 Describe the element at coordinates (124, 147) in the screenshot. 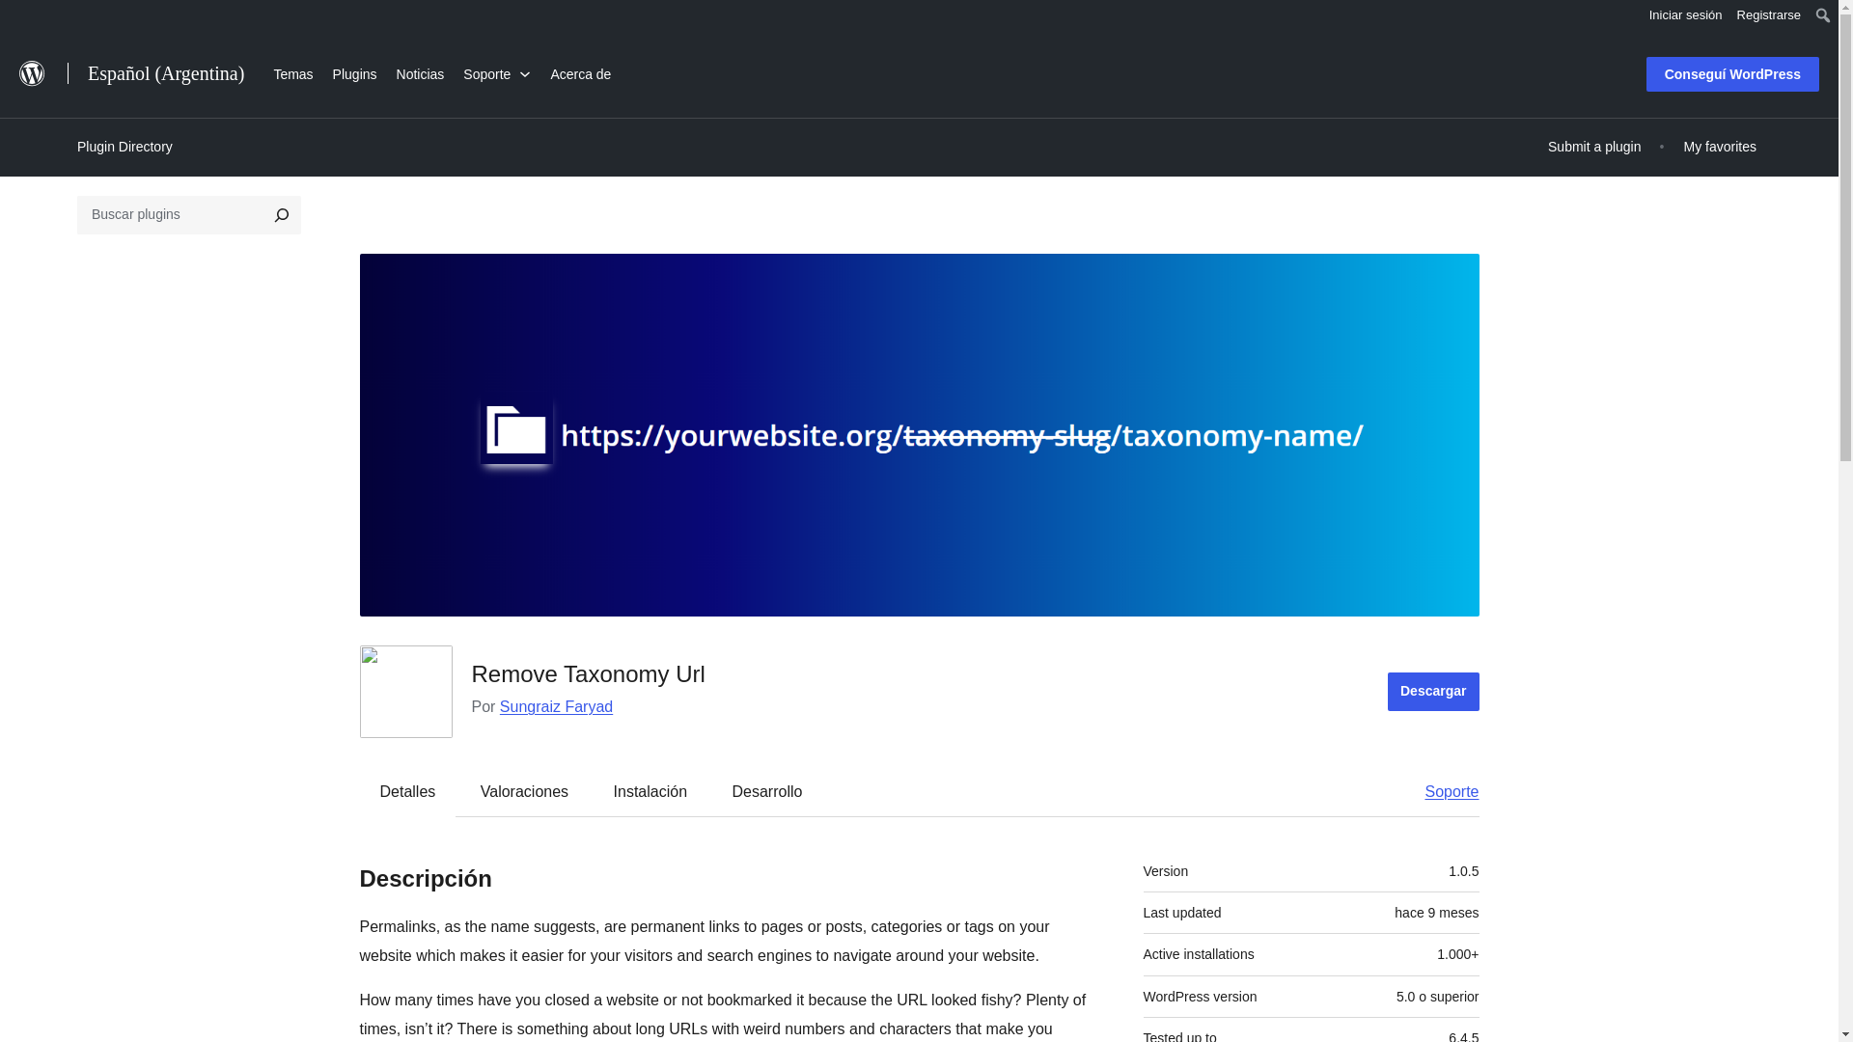

I see `Plugin Directory` at that location.